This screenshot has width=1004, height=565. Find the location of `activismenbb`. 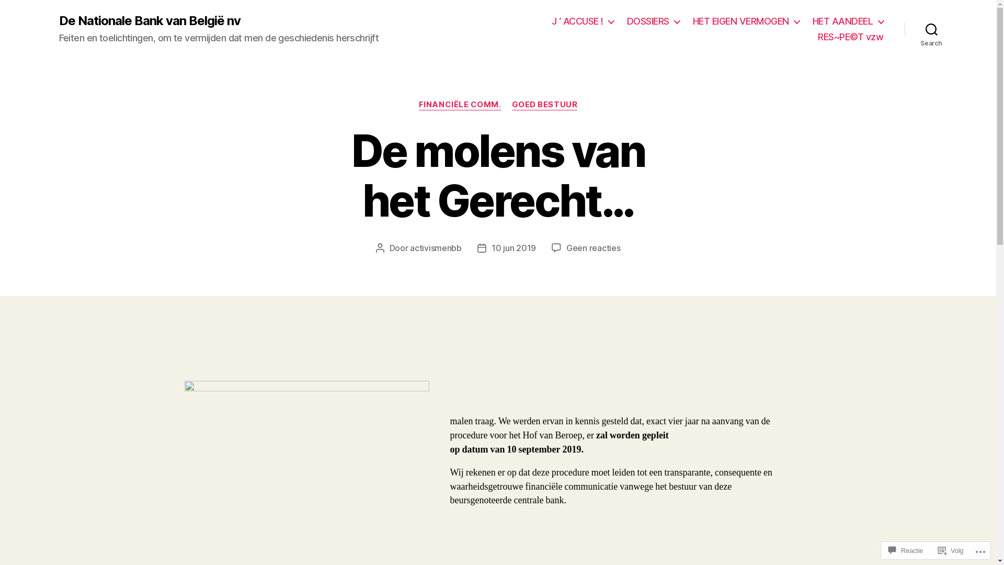

activismenbb is located at coordinates (436, 248).